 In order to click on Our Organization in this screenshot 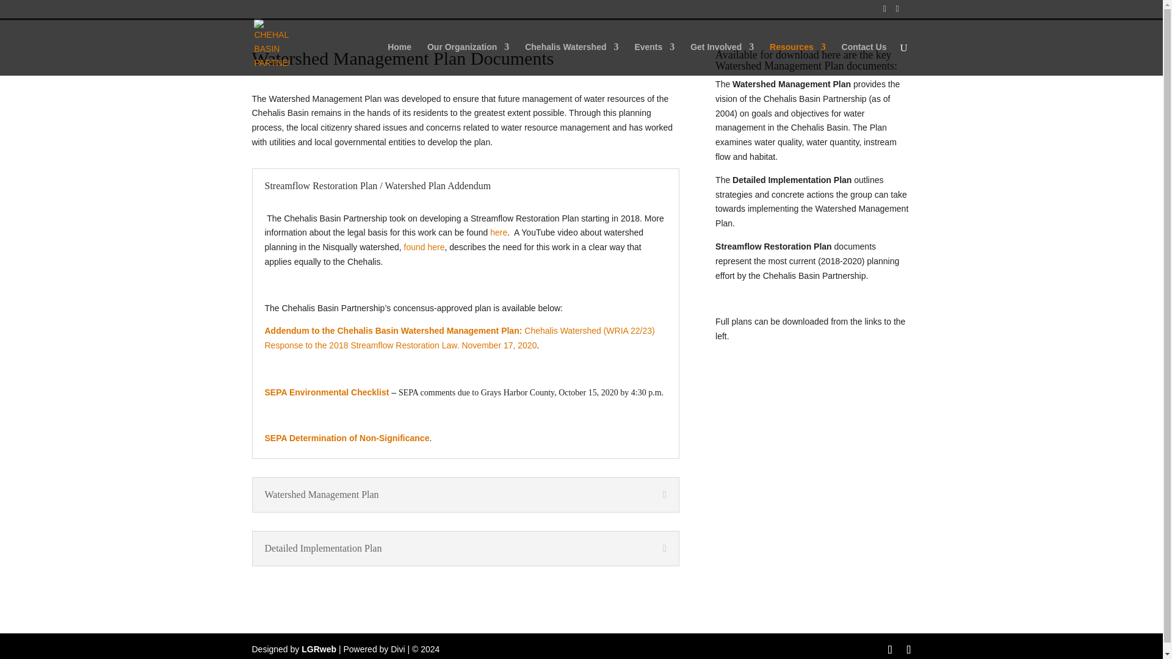, I will do `click(468, 59)`.